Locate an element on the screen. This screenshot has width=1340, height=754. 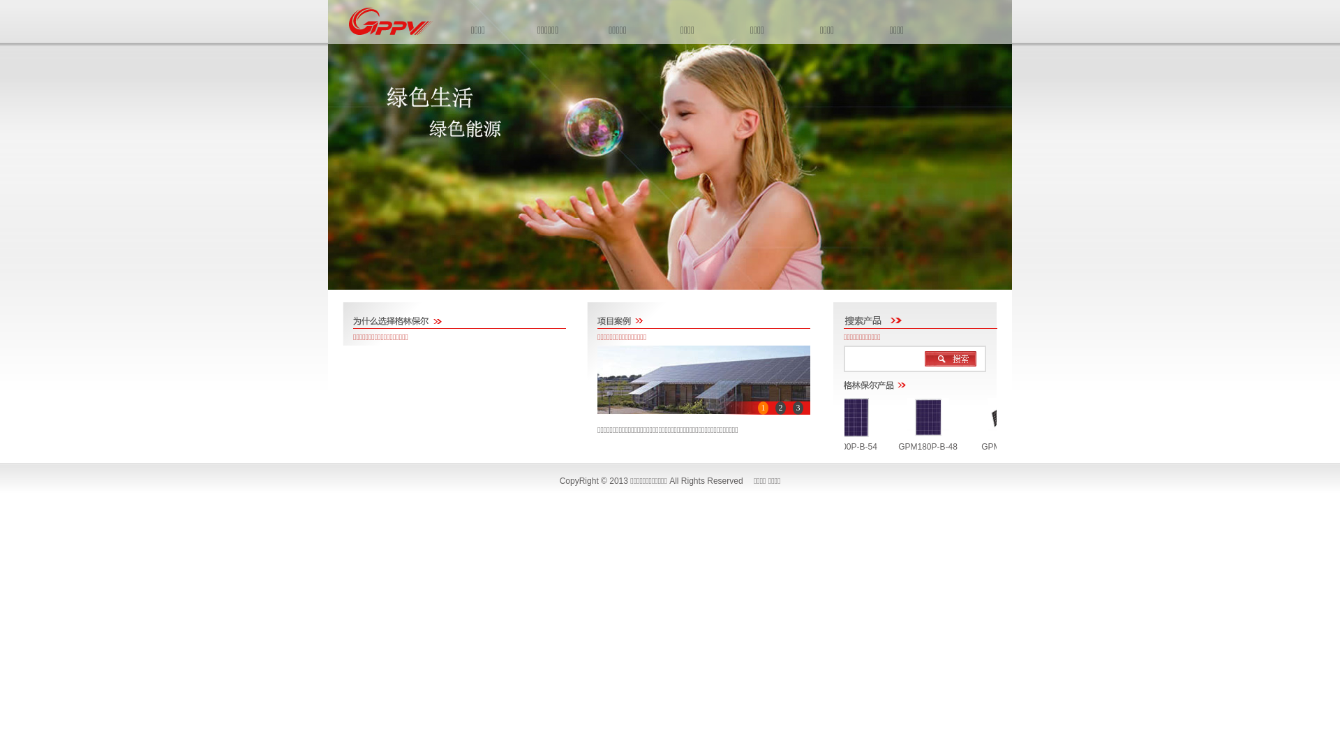
GPM200P-B-54 is located at coordinates (825, 441).